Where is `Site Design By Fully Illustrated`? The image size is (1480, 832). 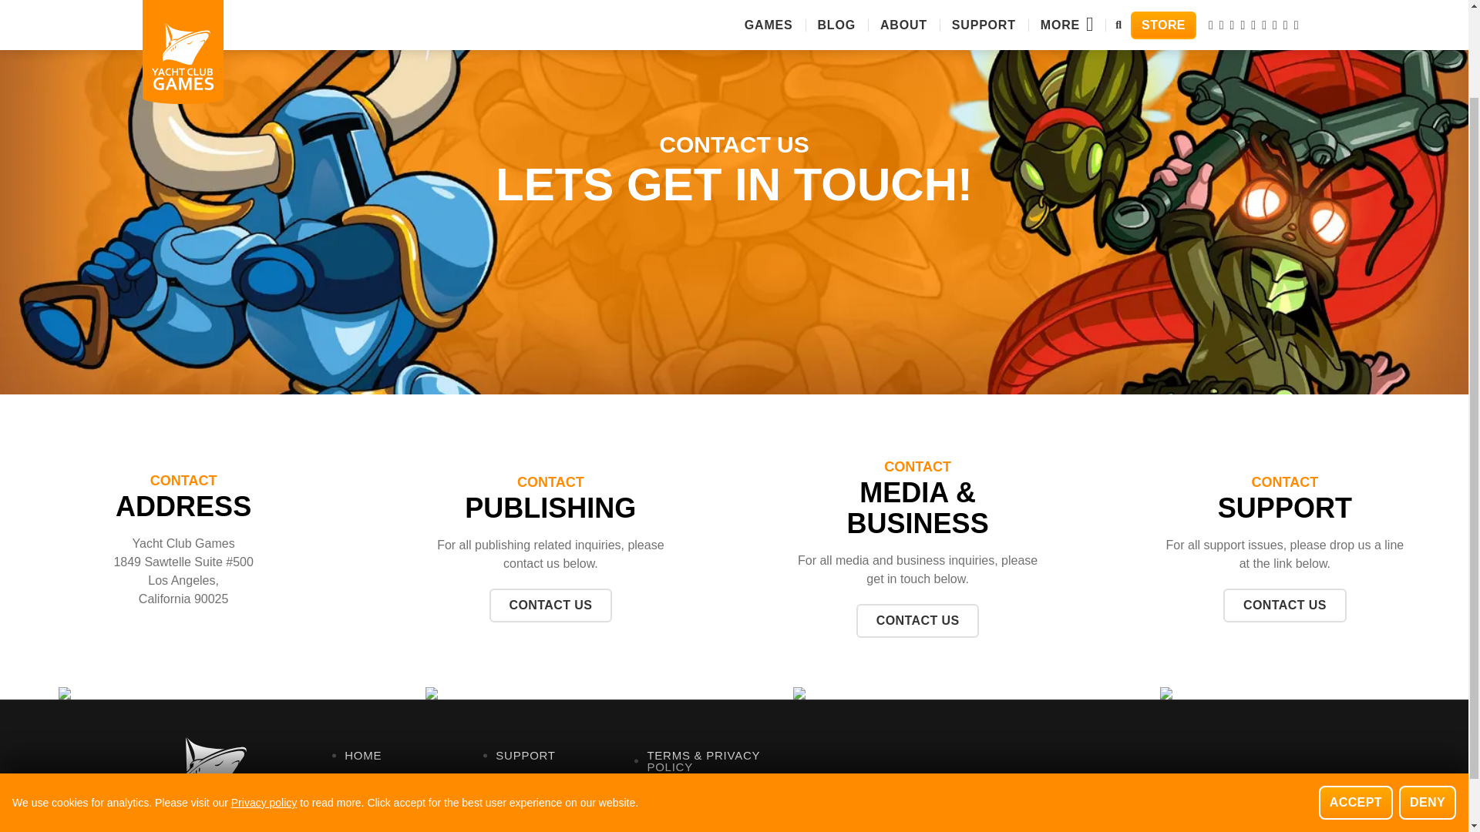
Site Design By Fully Illustrated is located at coordinates (1229, 817).